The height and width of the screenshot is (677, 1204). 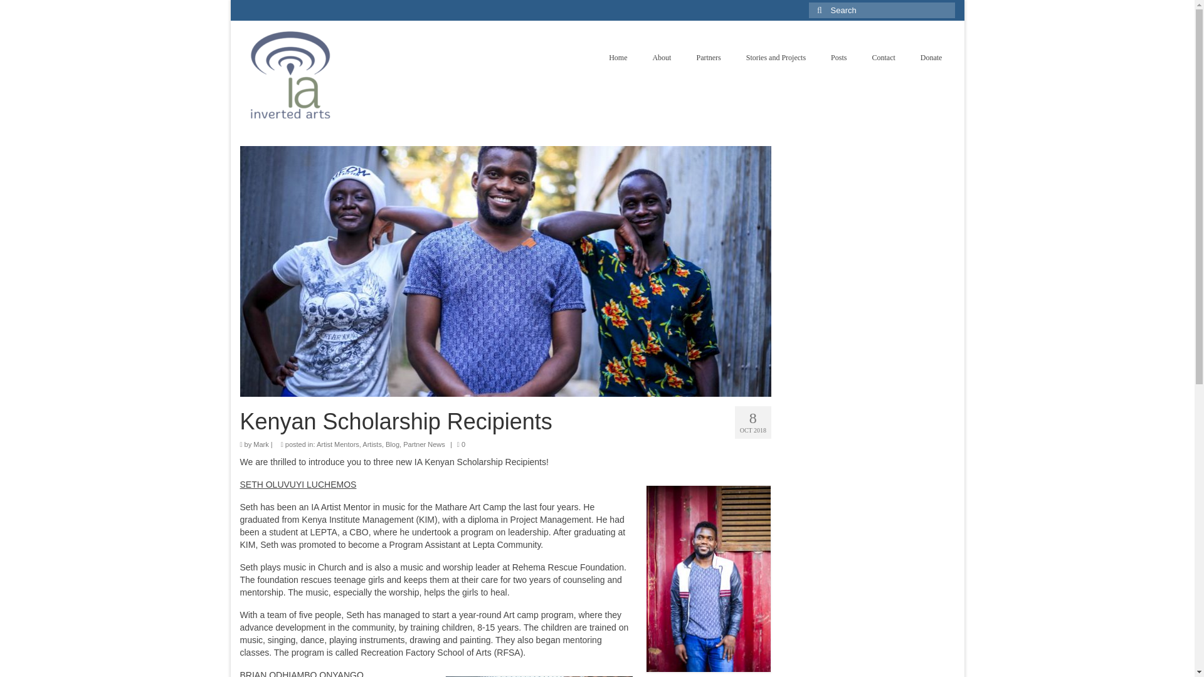 I want to click on Partners, so click(x=709, y=58).